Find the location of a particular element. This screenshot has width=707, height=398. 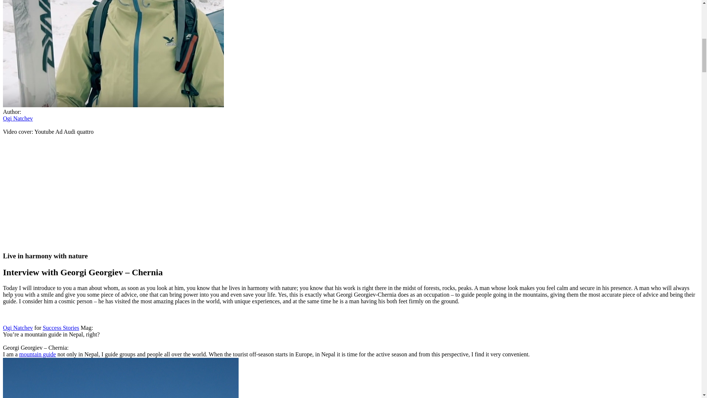

Success Stories is located at coordinates (61, 328).